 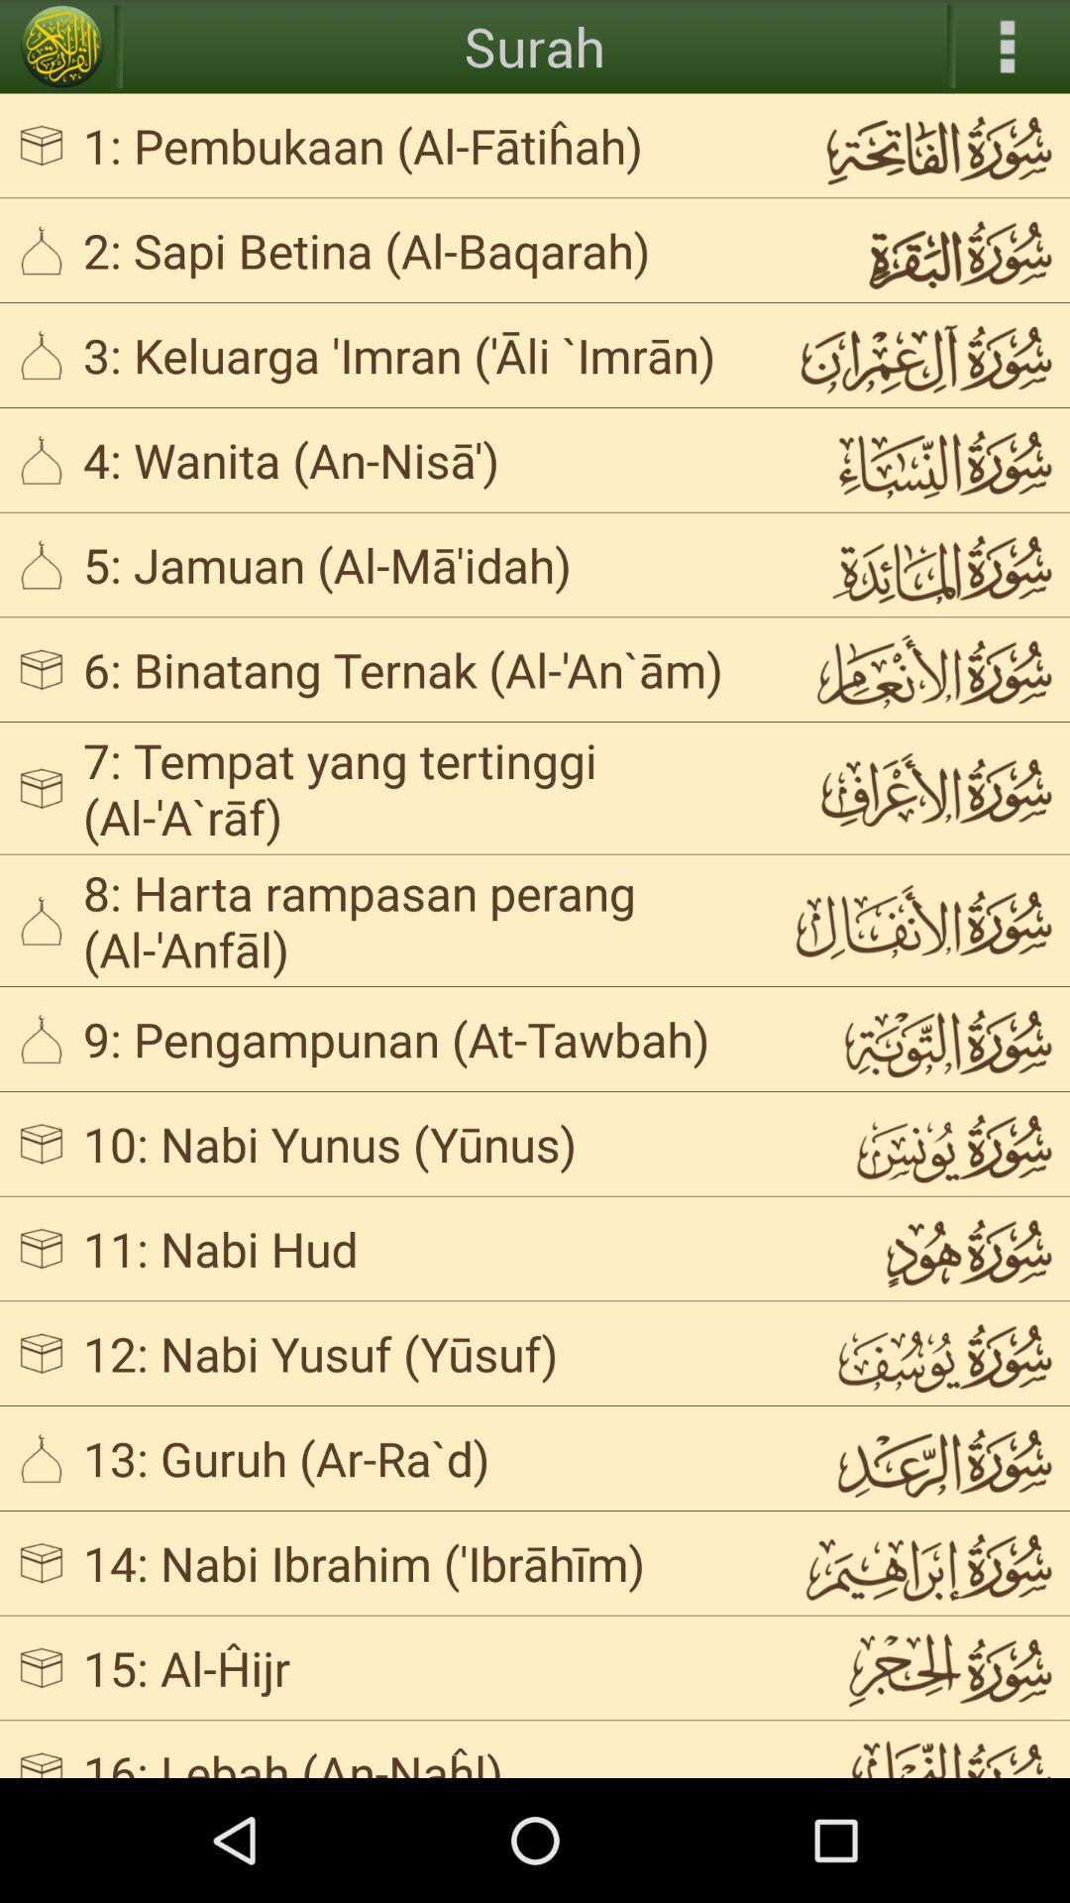 I want to click on tap 3 keluarga imran icon, so click(x=422, y=355).